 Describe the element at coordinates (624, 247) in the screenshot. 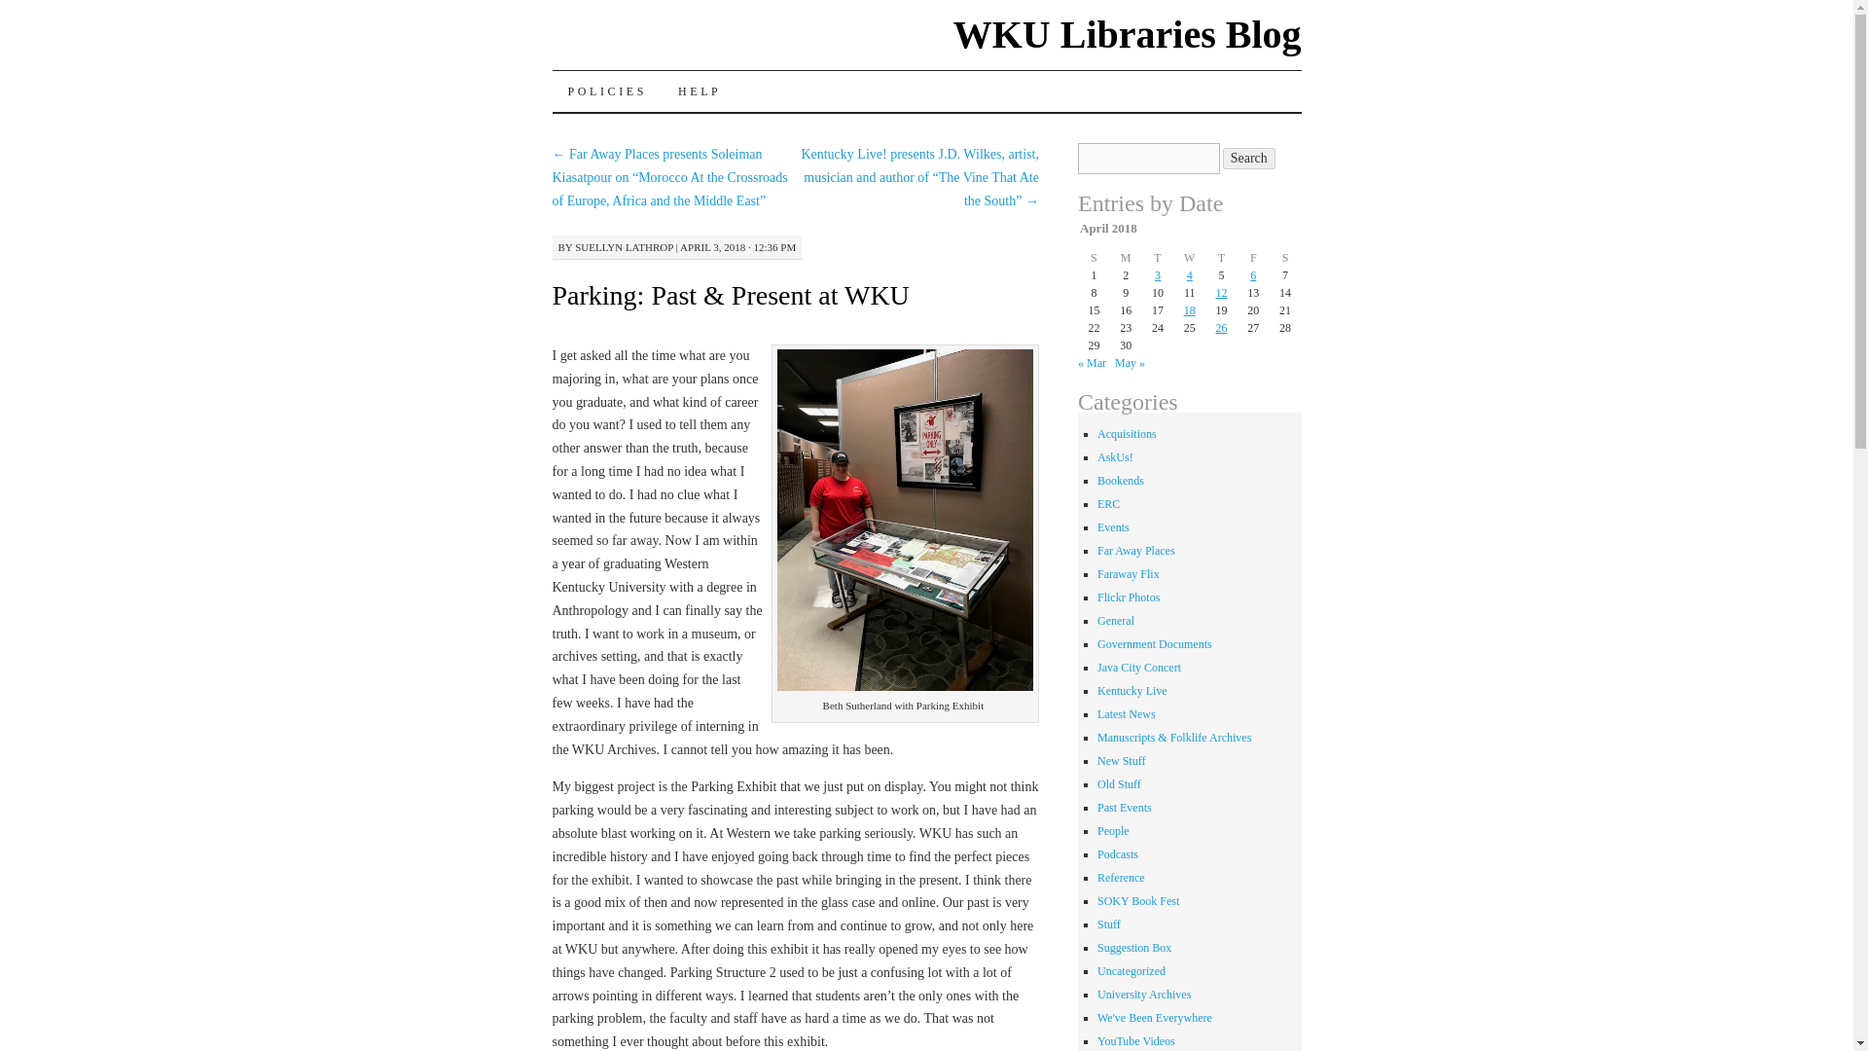

I see `SUELLYN LATHROP` at that location.